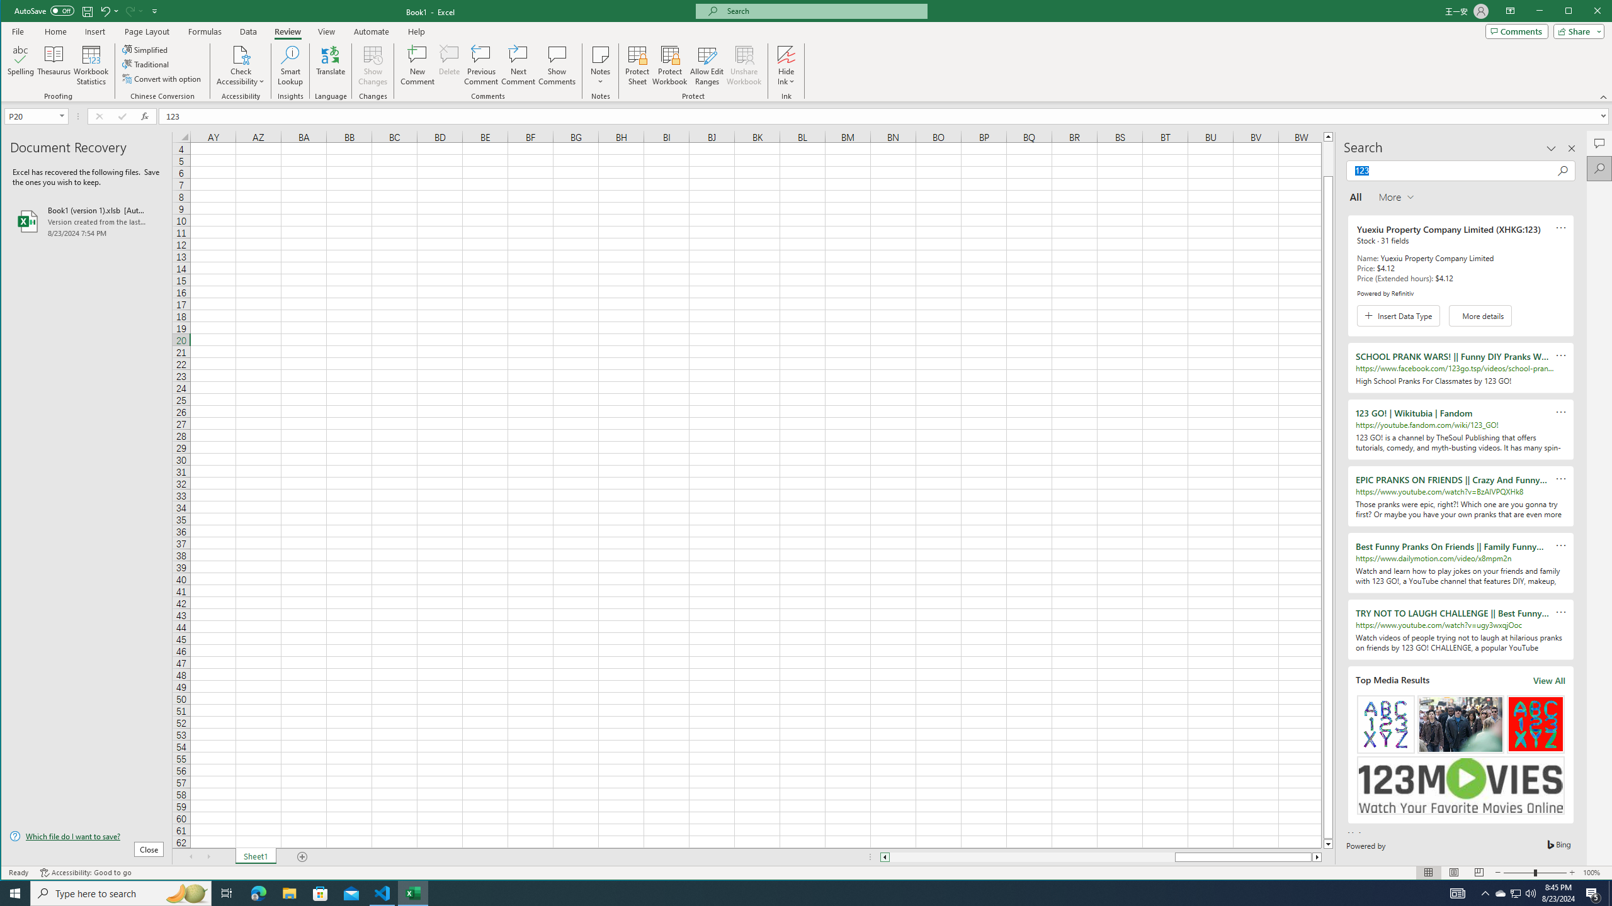 This screenshot has height=906, width=1612. I want to click on Search highlights icon opens search home window, so click(186, 893).